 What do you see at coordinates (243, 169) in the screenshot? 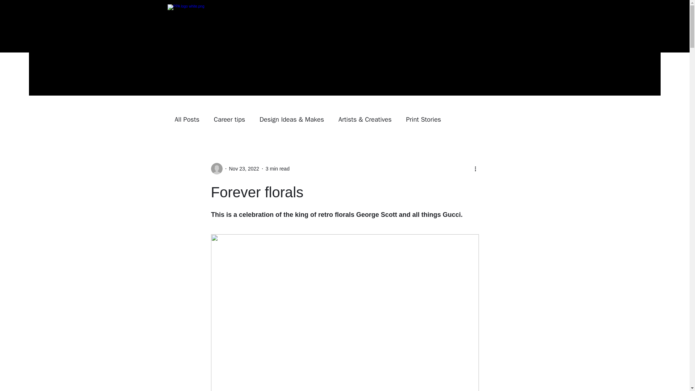
I see `Nov 23, 2022` at bounding box center [243, 169].